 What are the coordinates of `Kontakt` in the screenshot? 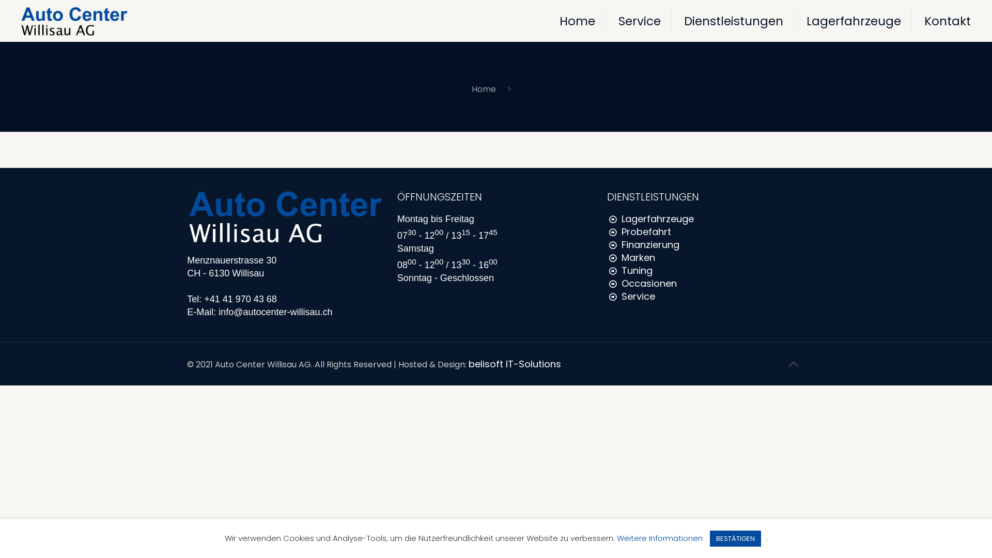 It's located at (948, 21).